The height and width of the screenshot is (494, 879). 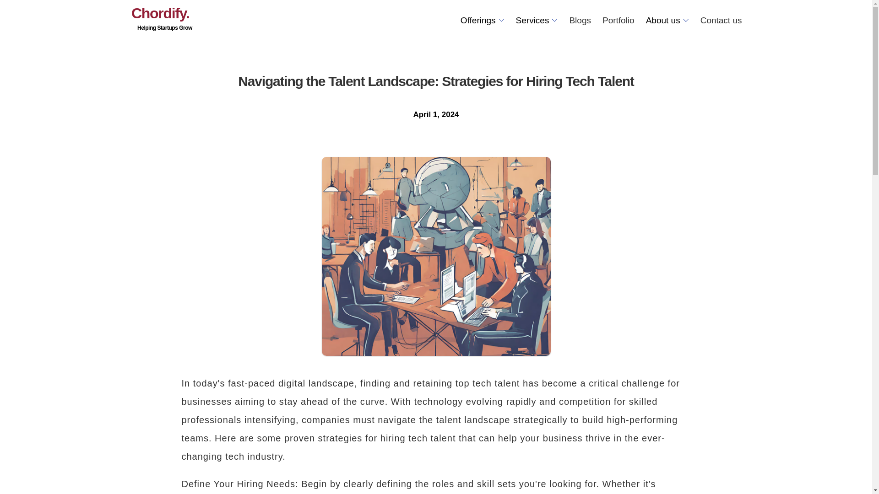 What do you see at coordinates (618, 20) in the screenshot?
I see `Blogs` at bounding box center [618, 20].